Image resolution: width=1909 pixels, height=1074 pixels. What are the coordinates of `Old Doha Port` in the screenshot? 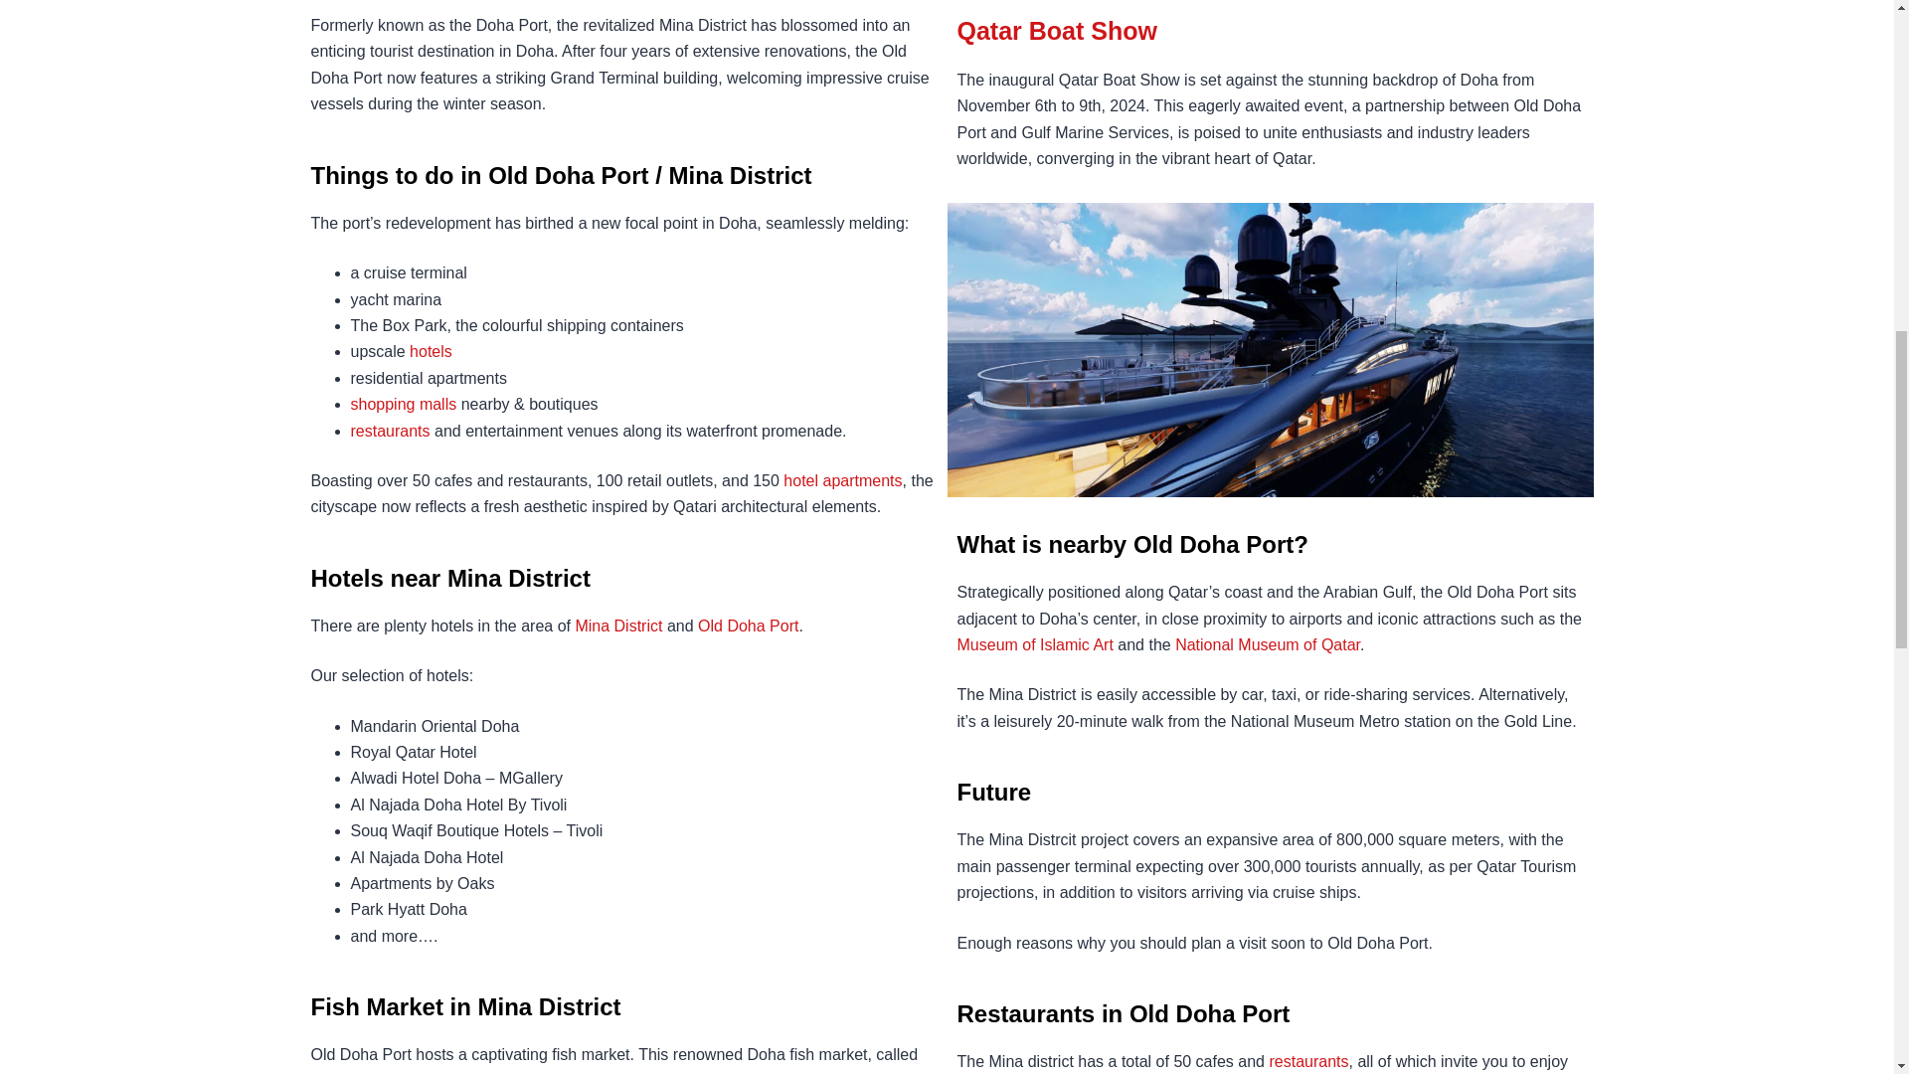 It's located at (748, 626).